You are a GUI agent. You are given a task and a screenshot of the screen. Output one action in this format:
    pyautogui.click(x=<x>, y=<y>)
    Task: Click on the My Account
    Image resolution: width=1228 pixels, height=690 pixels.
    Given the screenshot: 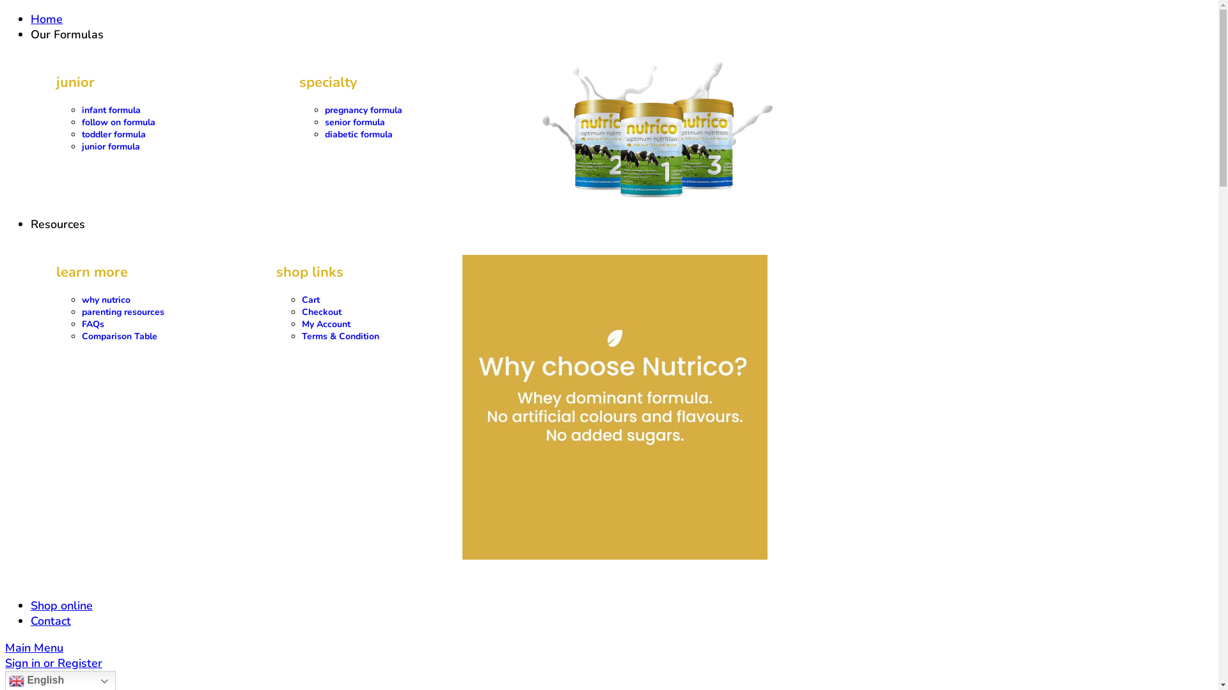 What is the action you would take?
    pyautogui.click(x=326, y=325)
    